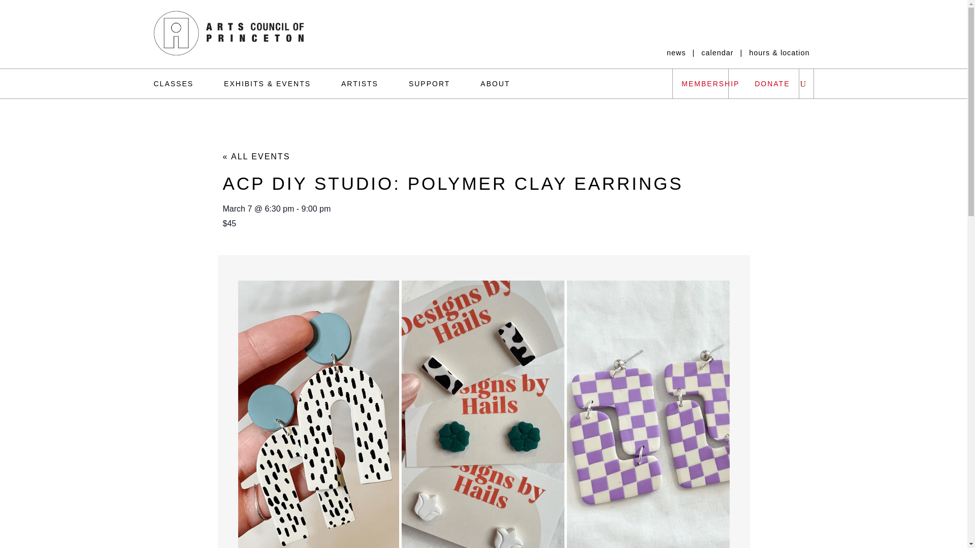 Image resolution: width=975 pixels, height=548 pixels. I want to click on CLASSES, so click(181, 84).